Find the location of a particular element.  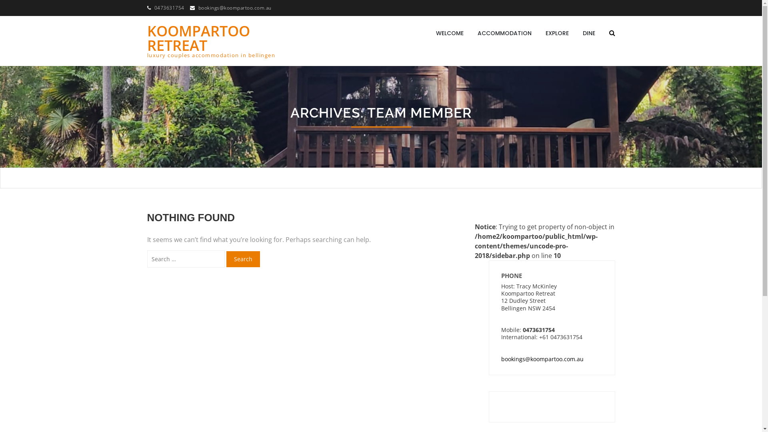

DINE is located at coordinates (589, 33).